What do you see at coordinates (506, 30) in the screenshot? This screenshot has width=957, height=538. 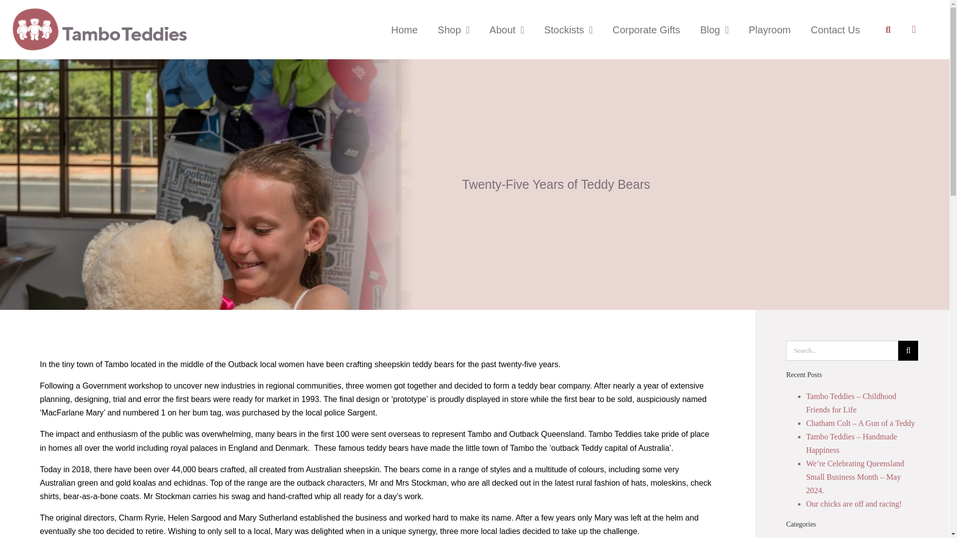 I see `About` at bounding box center [506, 30].